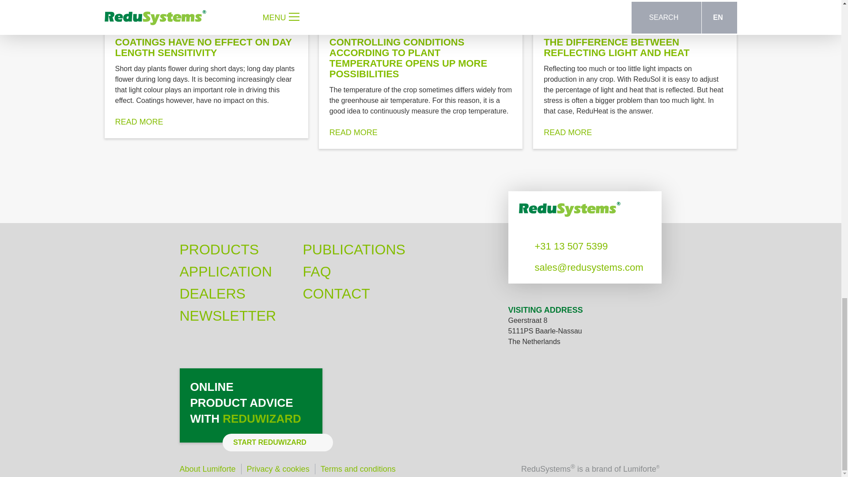 This screenshot has width=848, height=477. Describe the element at coordinates (219, 249) in the screenshot. I see `PRODUCTS` at that location.